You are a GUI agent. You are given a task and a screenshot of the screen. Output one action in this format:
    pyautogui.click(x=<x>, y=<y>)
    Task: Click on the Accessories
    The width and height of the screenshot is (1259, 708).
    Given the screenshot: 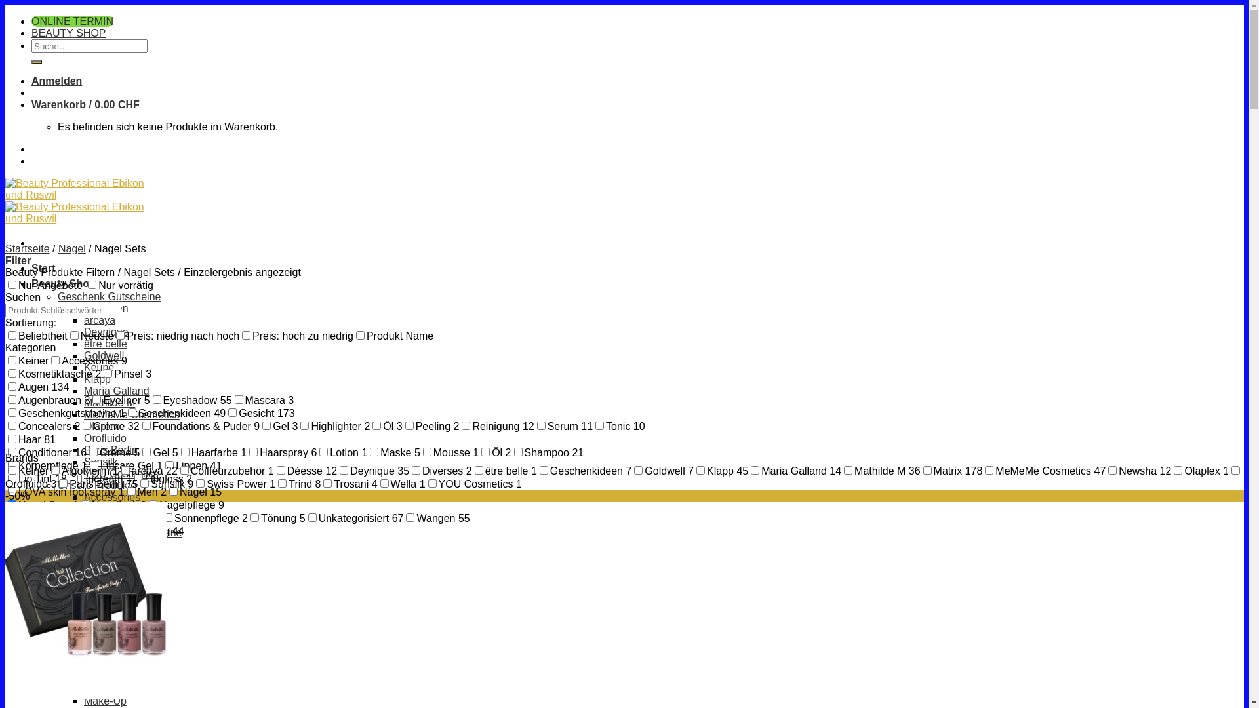 What is the action you would take?
    pyautogui.click(x=112, y=497)
    